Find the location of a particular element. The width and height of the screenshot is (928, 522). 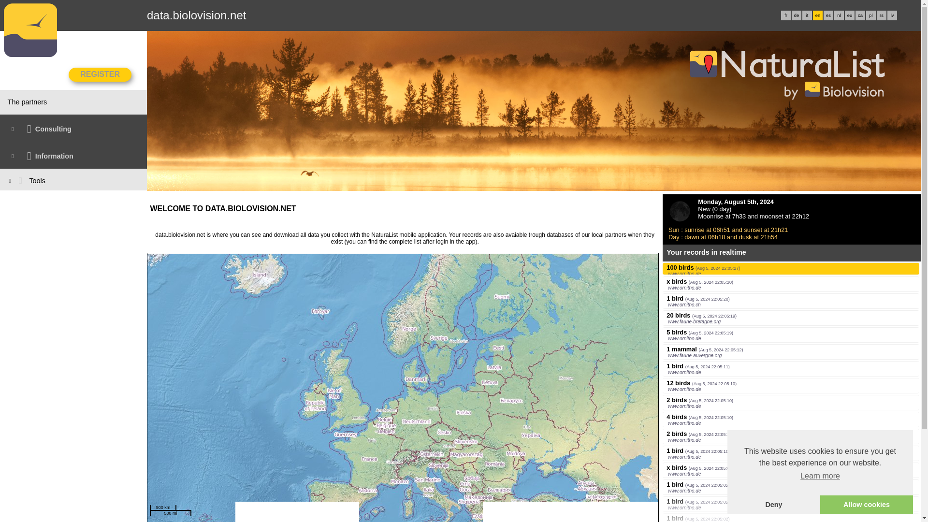

es is located at coordinates (828, 15).